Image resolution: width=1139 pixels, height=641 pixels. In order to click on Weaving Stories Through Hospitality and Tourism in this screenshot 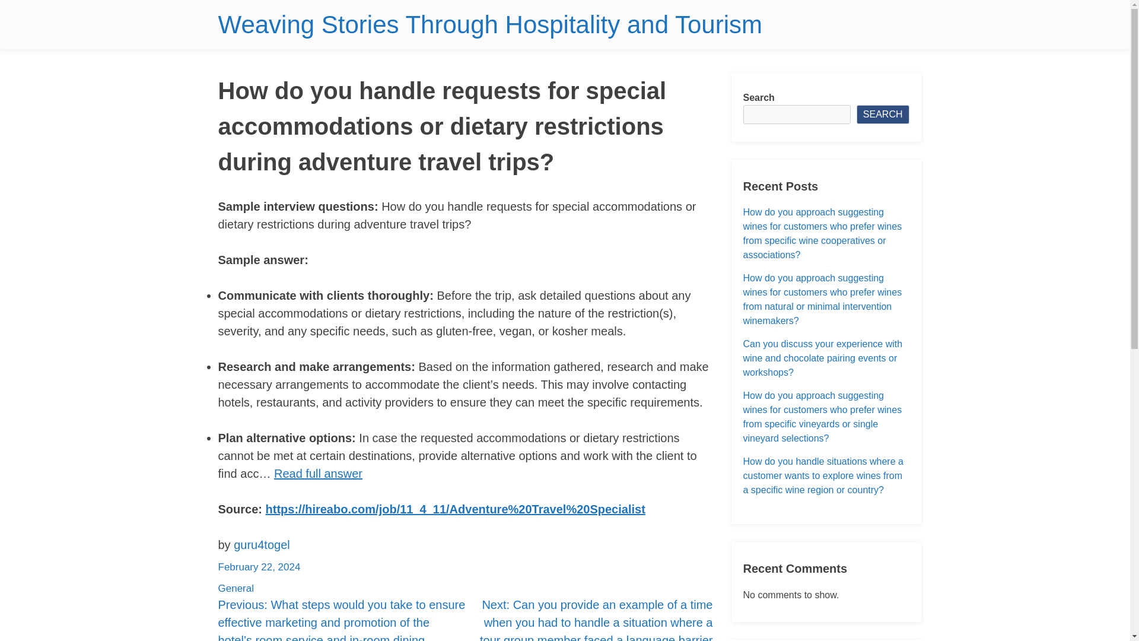, I will do `click(490, 24)`.